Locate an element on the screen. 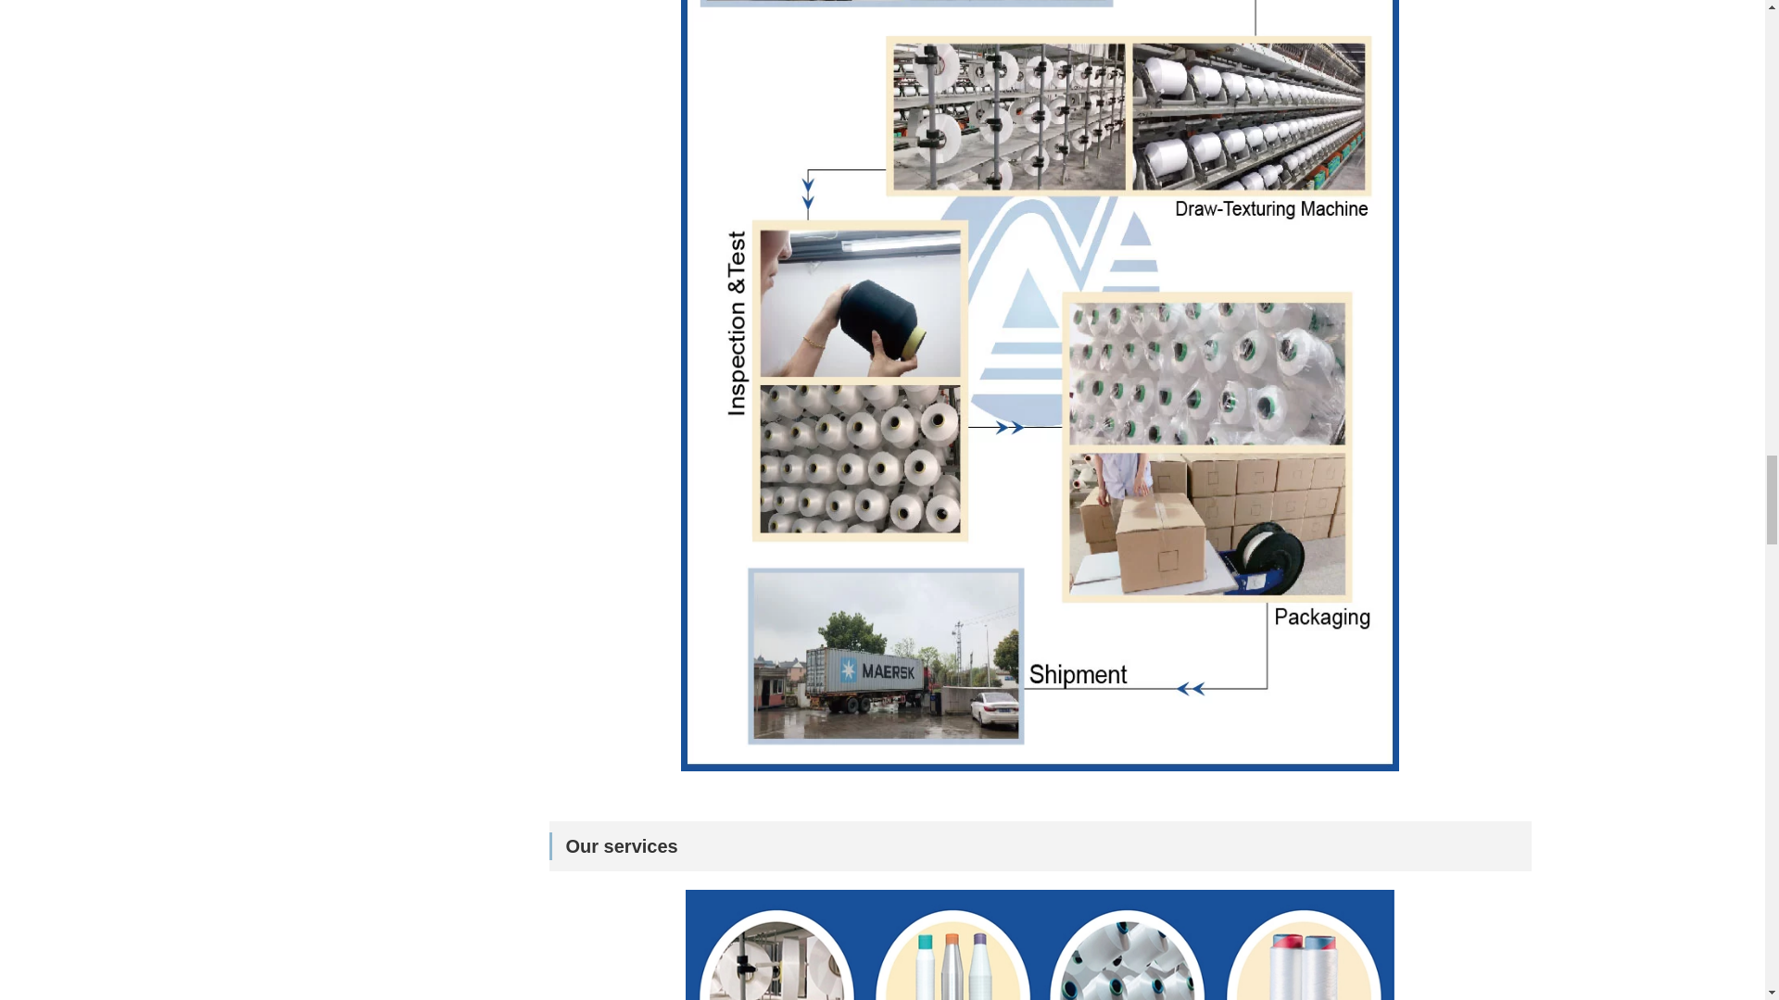 This screenshot has width=1779, height=1000. Our services is located at coordinates (1039, 910).